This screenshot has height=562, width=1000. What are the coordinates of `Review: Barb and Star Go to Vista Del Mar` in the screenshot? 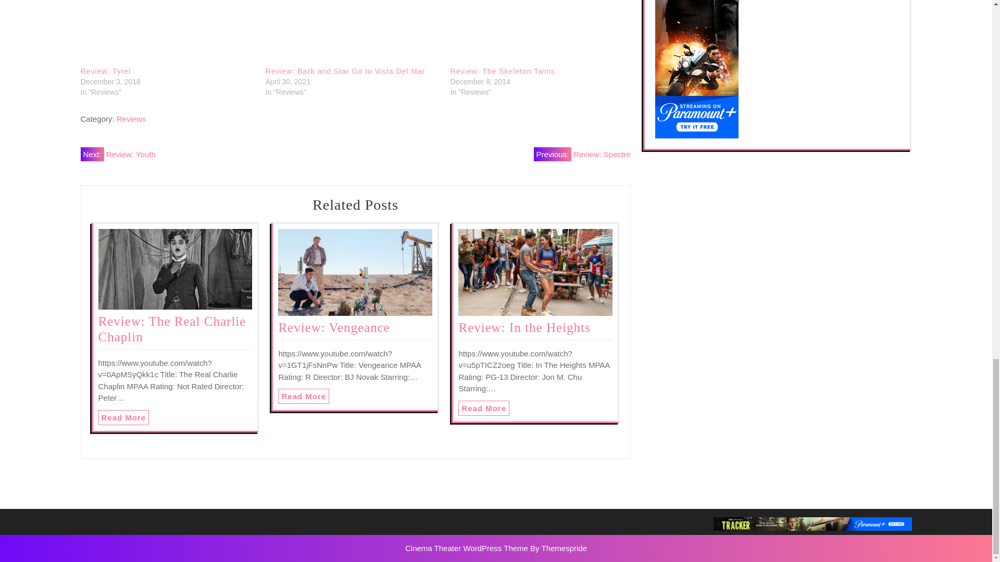 It's located at (346, 71).